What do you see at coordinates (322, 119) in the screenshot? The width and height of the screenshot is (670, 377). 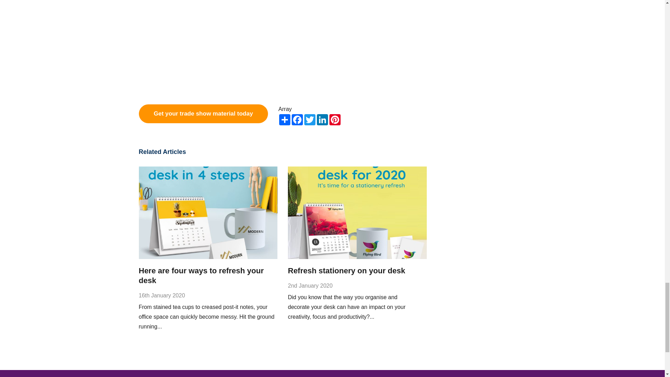 I see `LinkedIn` at bounding box center [322, 119].